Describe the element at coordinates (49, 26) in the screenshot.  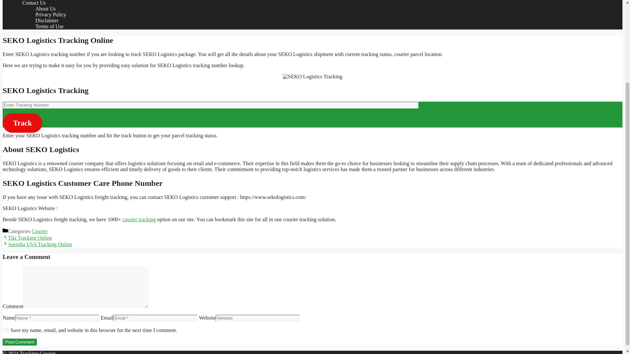
I see `Terms of Use` at that location.